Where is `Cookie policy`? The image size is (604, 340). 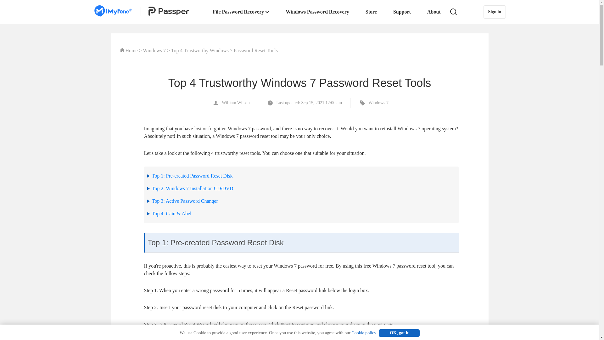
Cookie policy is located at coordinates (364, 332).